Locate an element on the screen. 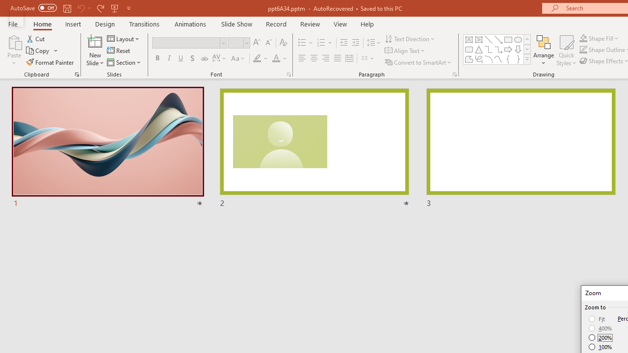  Connector: Elbow Arrow is located at coordinates (498, 49).